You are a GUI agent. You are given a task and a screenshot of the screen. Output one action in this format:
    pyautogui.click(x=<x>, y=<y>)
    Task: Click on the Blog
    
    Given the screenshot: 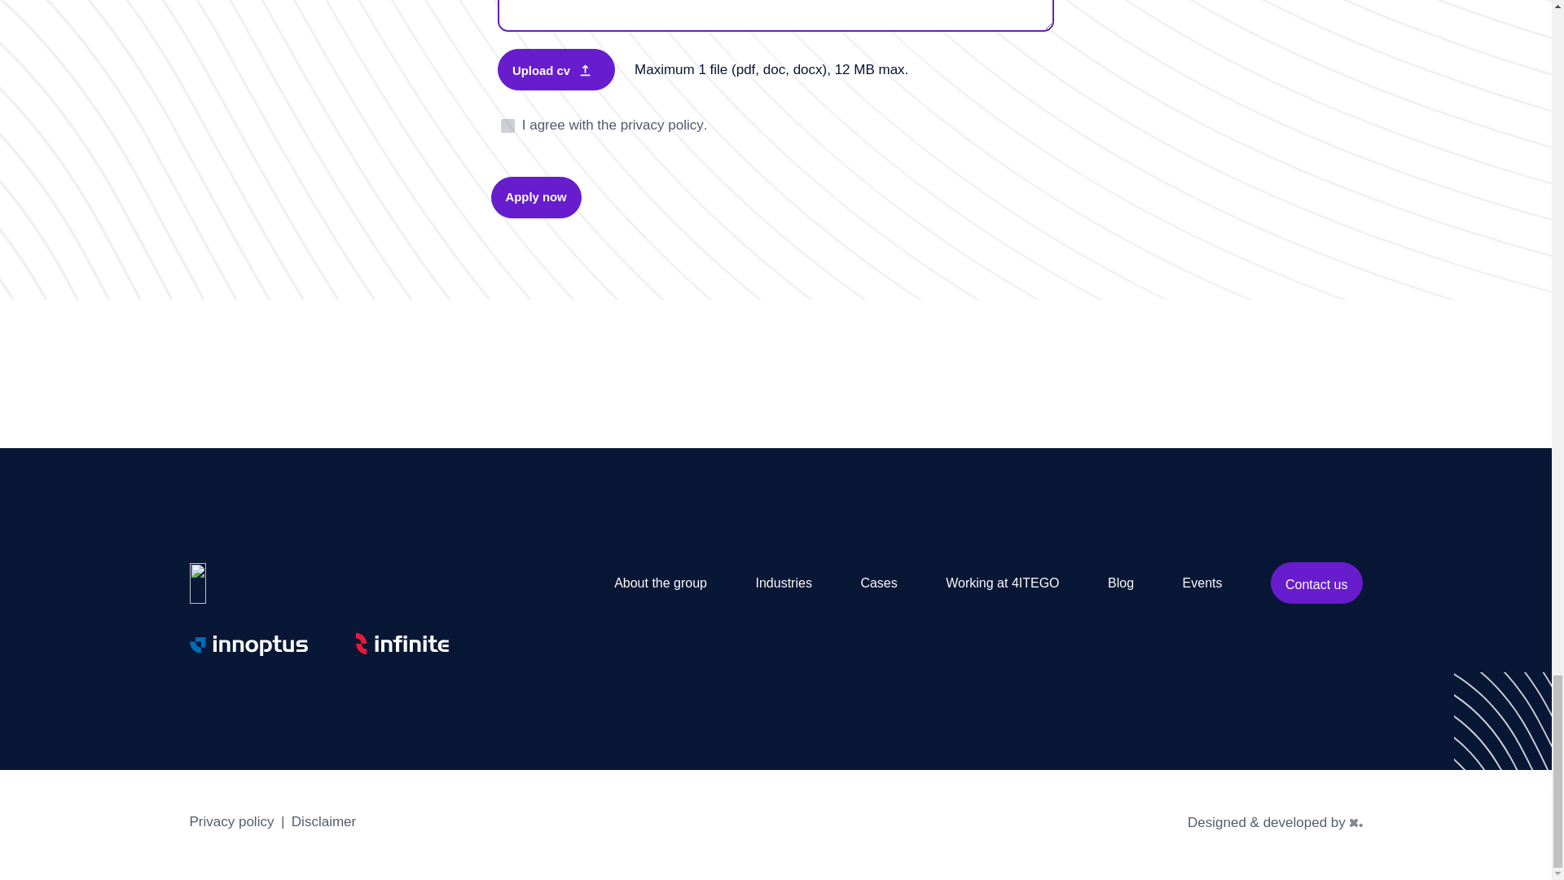 What is the action you would take?
    pyautogui.click(x=1121, y=583)
    